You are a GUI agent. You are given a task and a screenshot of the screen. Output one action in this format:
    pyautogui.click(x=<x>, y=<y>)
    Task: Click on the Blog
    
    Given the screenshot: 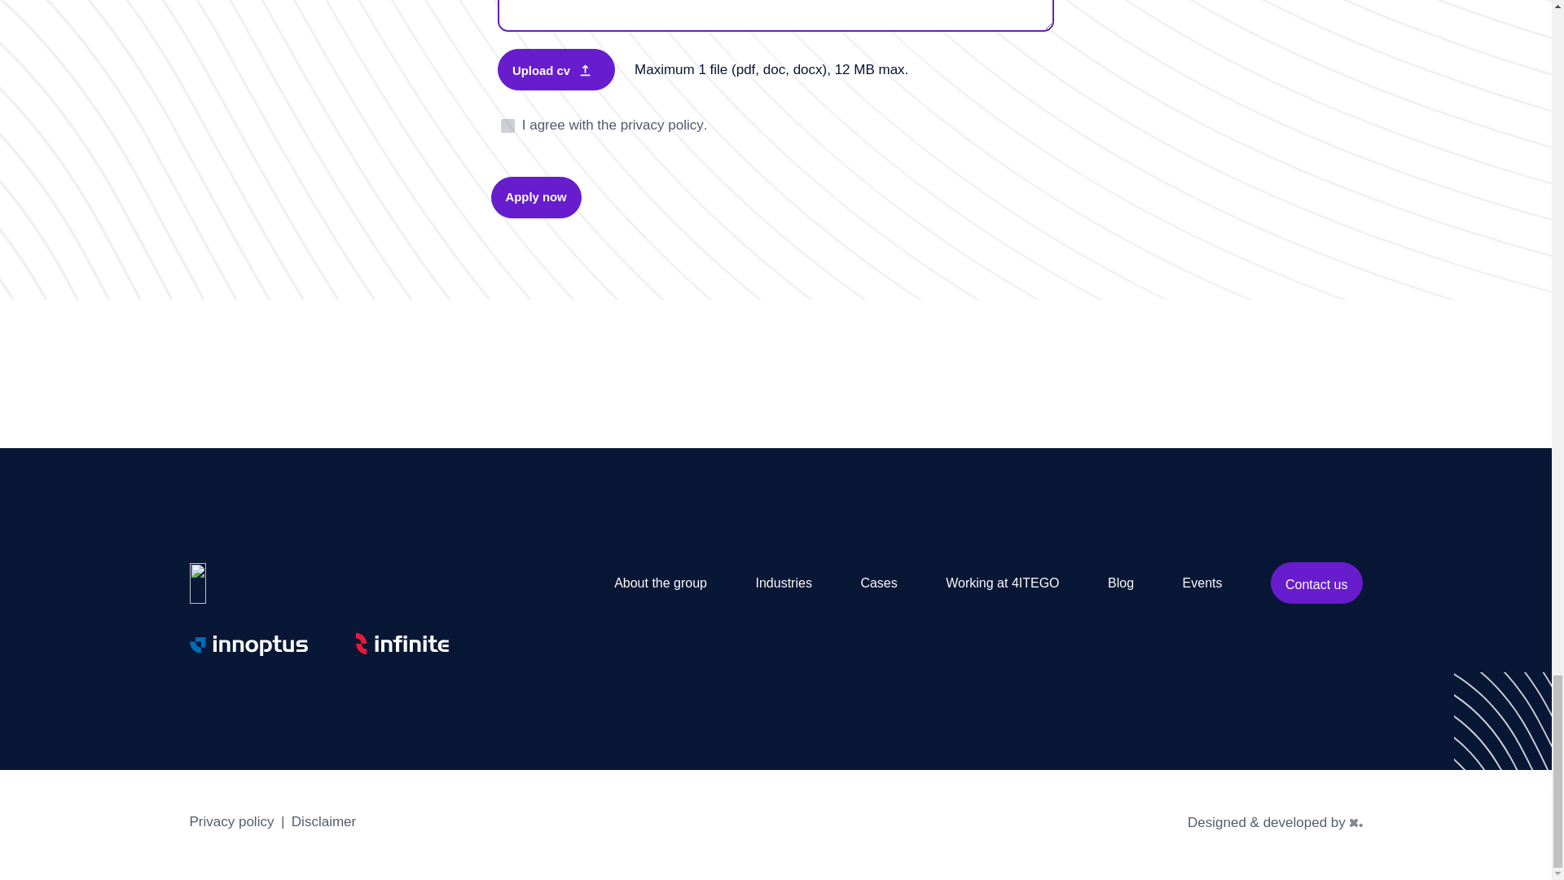 What is the action you would take?
    pyautogui.click(x=1121, y=583)
    